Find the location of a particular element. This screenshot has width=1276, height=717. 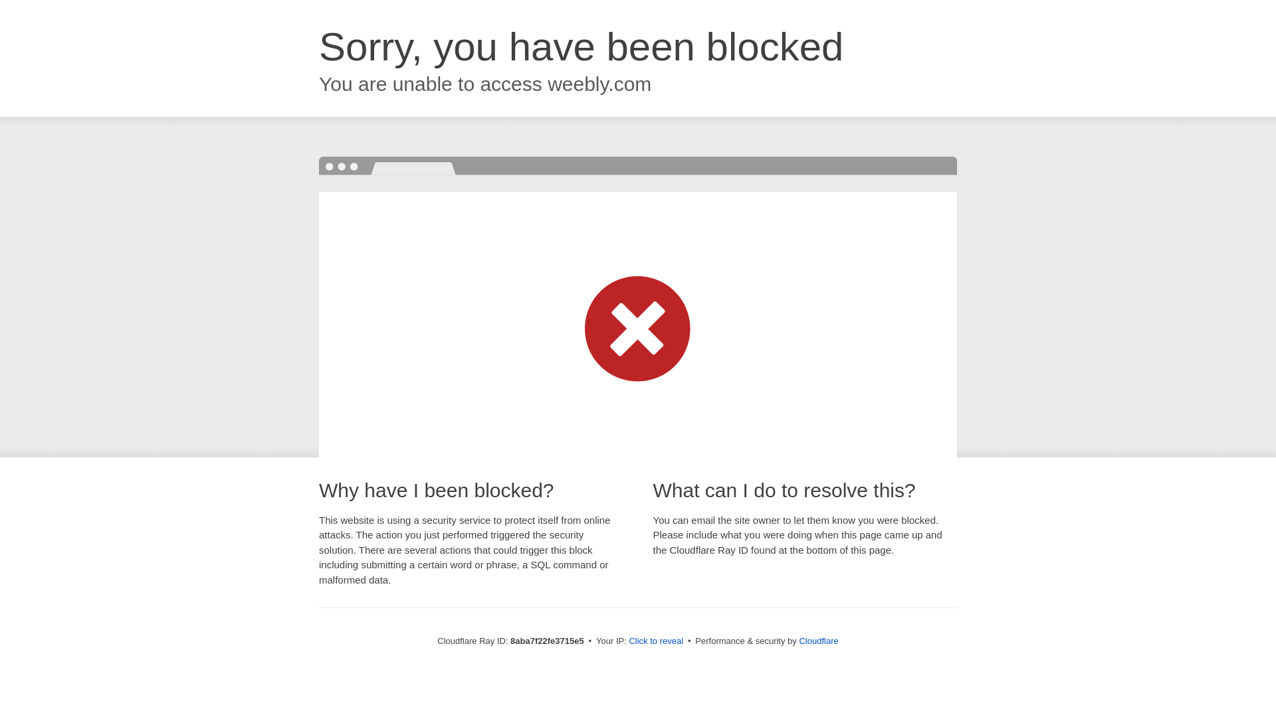

Click to reveal is located at coordinates (655, 641).